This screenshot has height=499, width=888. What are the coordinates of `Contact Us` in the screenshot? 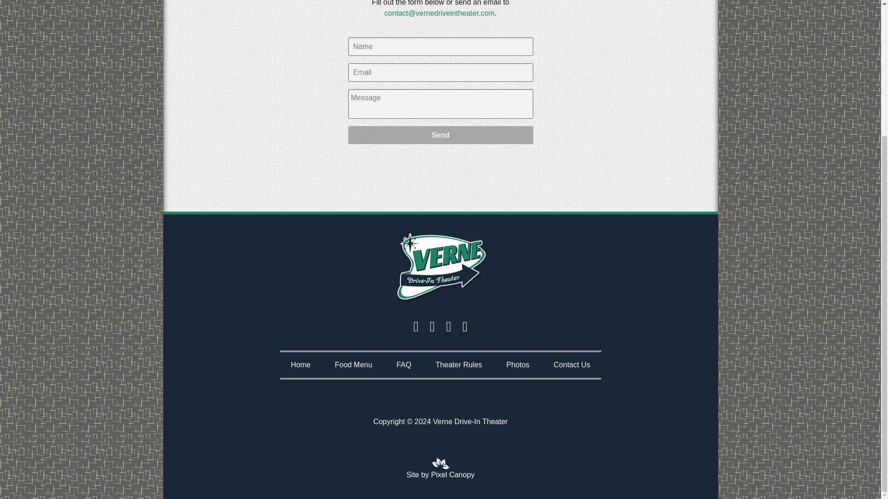 It's located at (572, 365).